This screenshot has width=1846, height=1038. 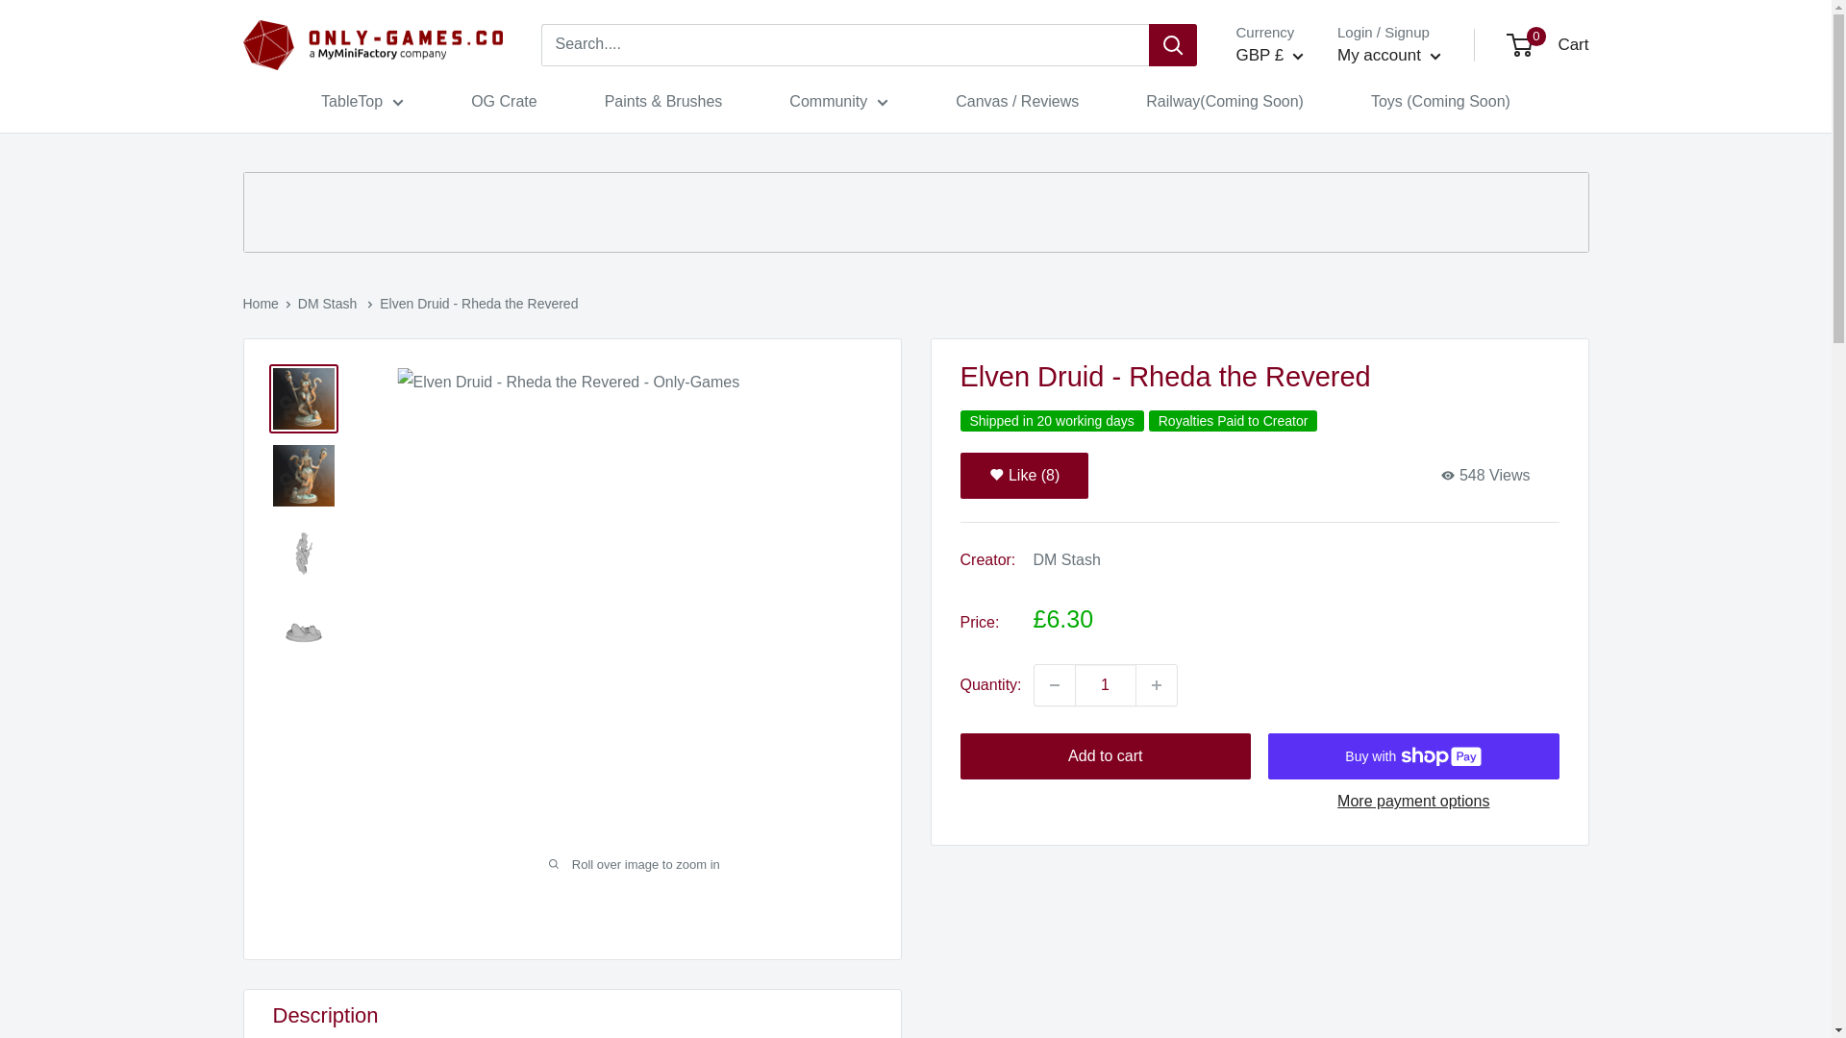 I want to click on USD, so click(x=1288, y=229).